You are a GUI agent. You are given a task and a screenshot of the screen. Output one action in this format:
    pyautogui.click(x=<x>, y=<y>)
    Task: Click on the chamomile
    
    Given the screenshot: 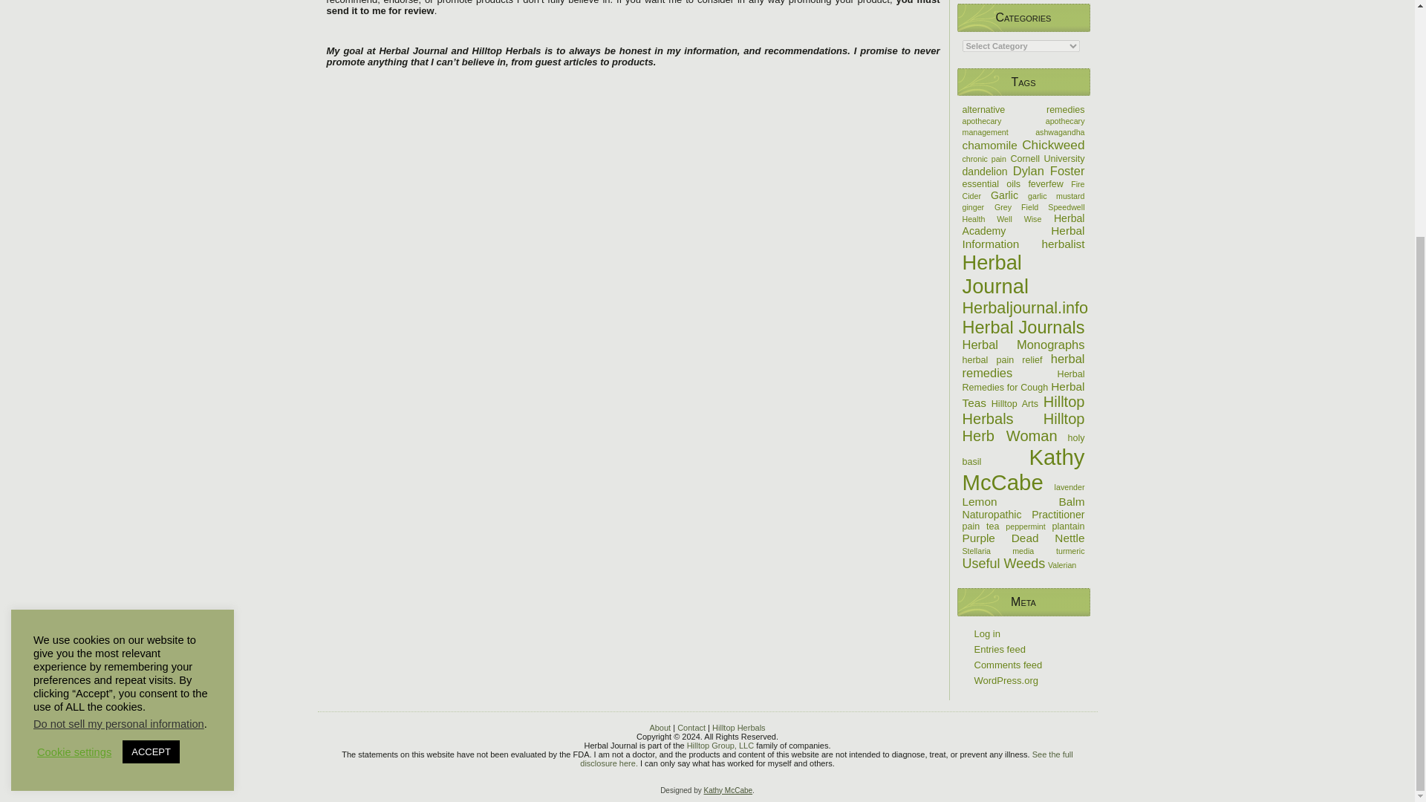 What is the action you would take?
    pyautogui.click(x=990, y=145)
    